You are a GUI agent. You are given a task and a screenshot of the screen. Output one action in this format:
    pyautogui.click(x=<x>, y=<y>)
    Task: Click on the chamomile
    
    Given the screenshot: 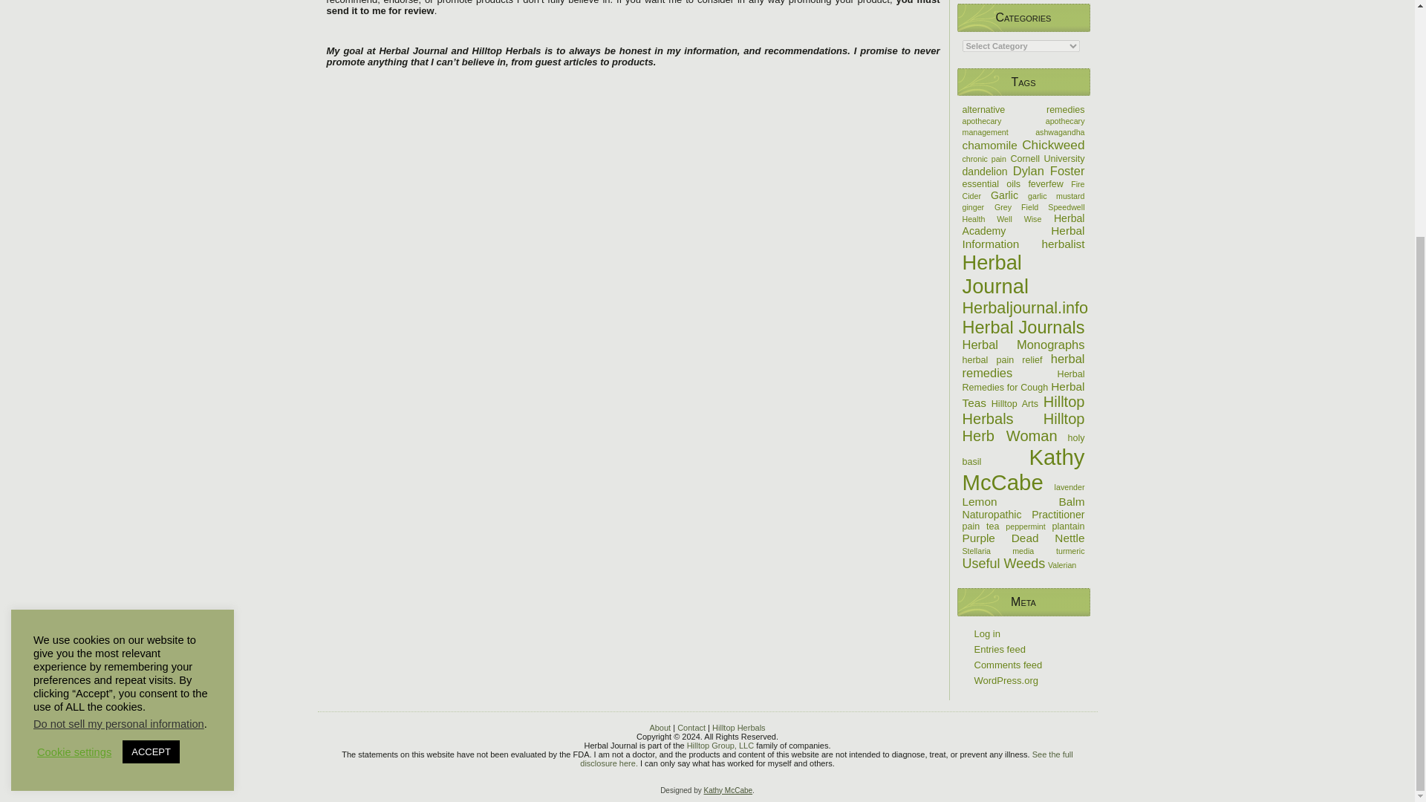 What is the action you would take?
    pyautogui.click(x=990, y=145)
    